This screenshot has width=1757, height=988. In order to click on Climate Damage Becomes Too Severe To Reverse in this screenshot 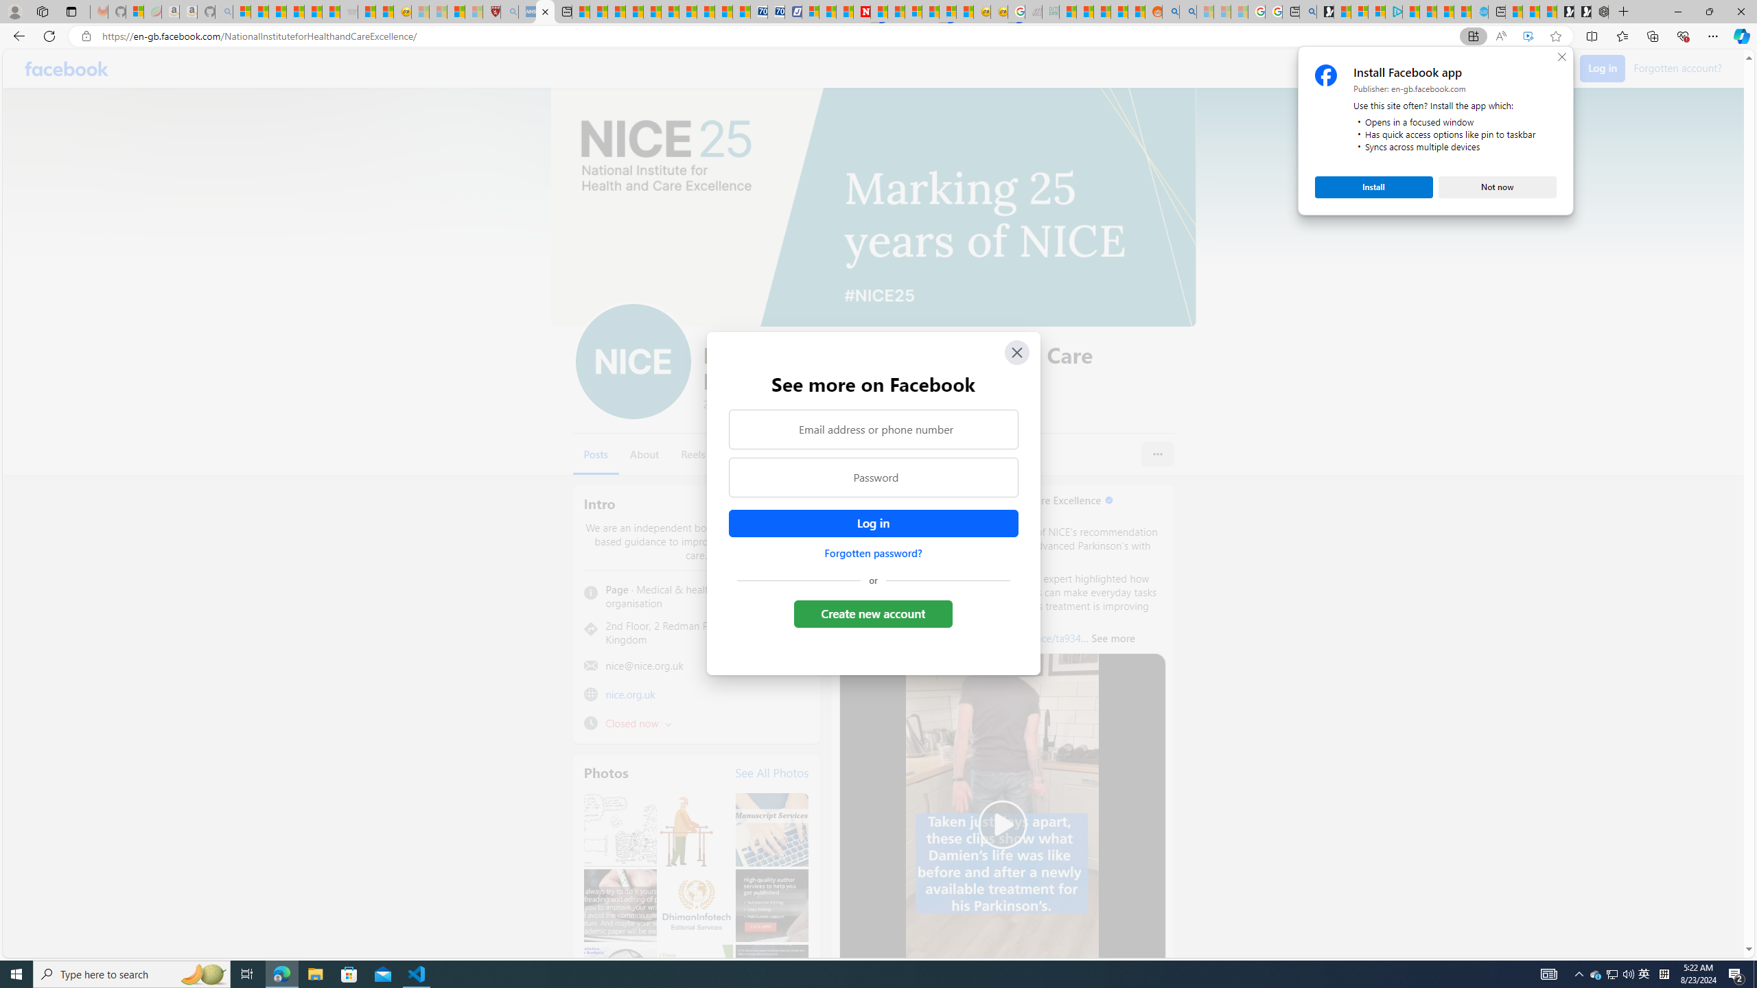, I will do `click(635, 12)`.